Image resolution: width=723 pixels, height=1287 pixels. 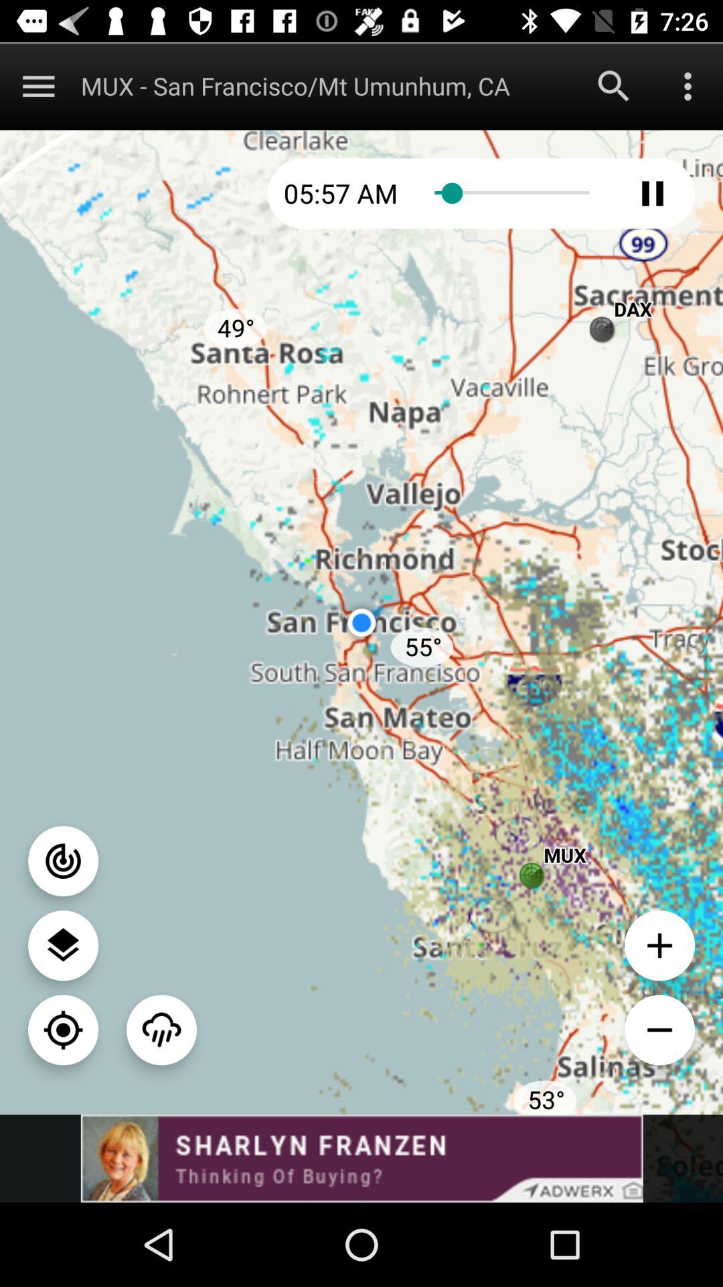 What do you see at coordinates (39, 86) in the screenshot?
I see `open menu` at bounding box center [39, 86].